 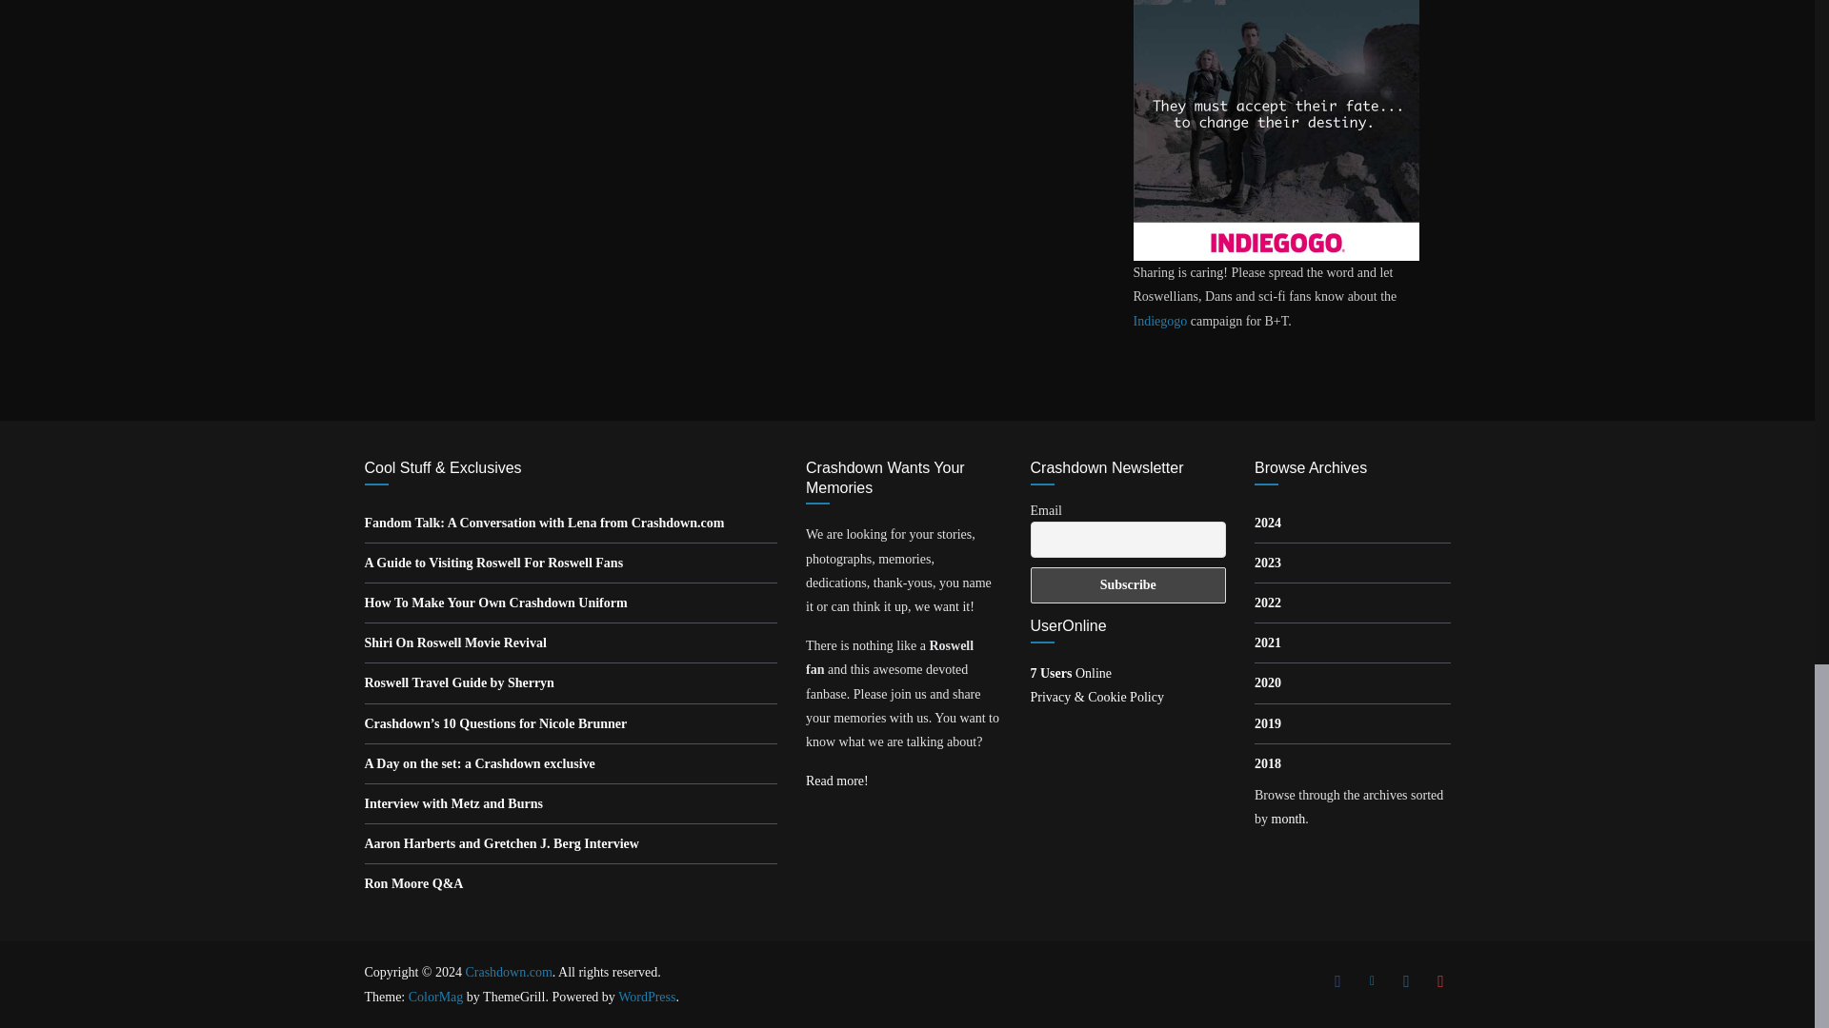 What do you see at coordinates (1129, 584) in the screenshot?
I see `Subscribe` at bounding box center [1129, 584].